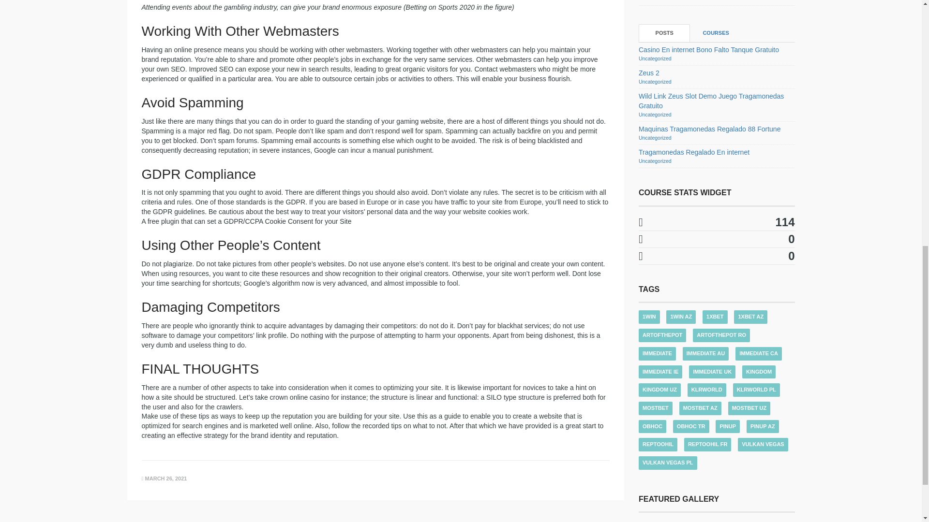 The image size is (929, 522). Describe the element at coordinates (694, 152) in the screenshot. I see `Tragamonedas Regalado En internet` at that location.